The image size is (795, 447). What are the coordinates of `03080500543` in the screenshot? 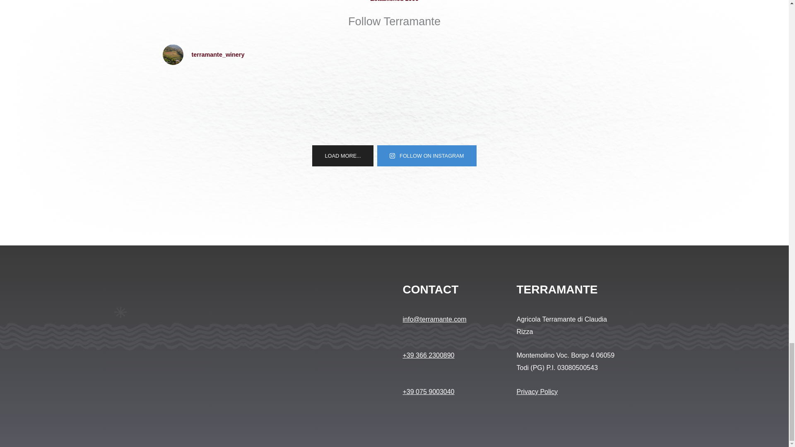 It's located at (577, 368).